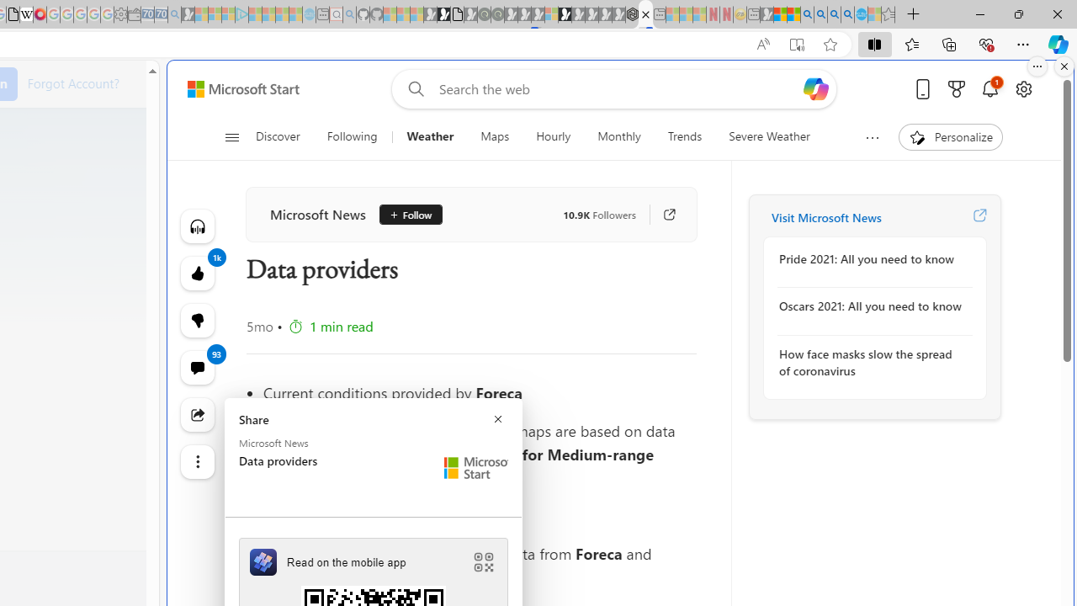  Describe the element at coordinates (40, 15) in the screenshot. I see `MediaWiki` at that location.